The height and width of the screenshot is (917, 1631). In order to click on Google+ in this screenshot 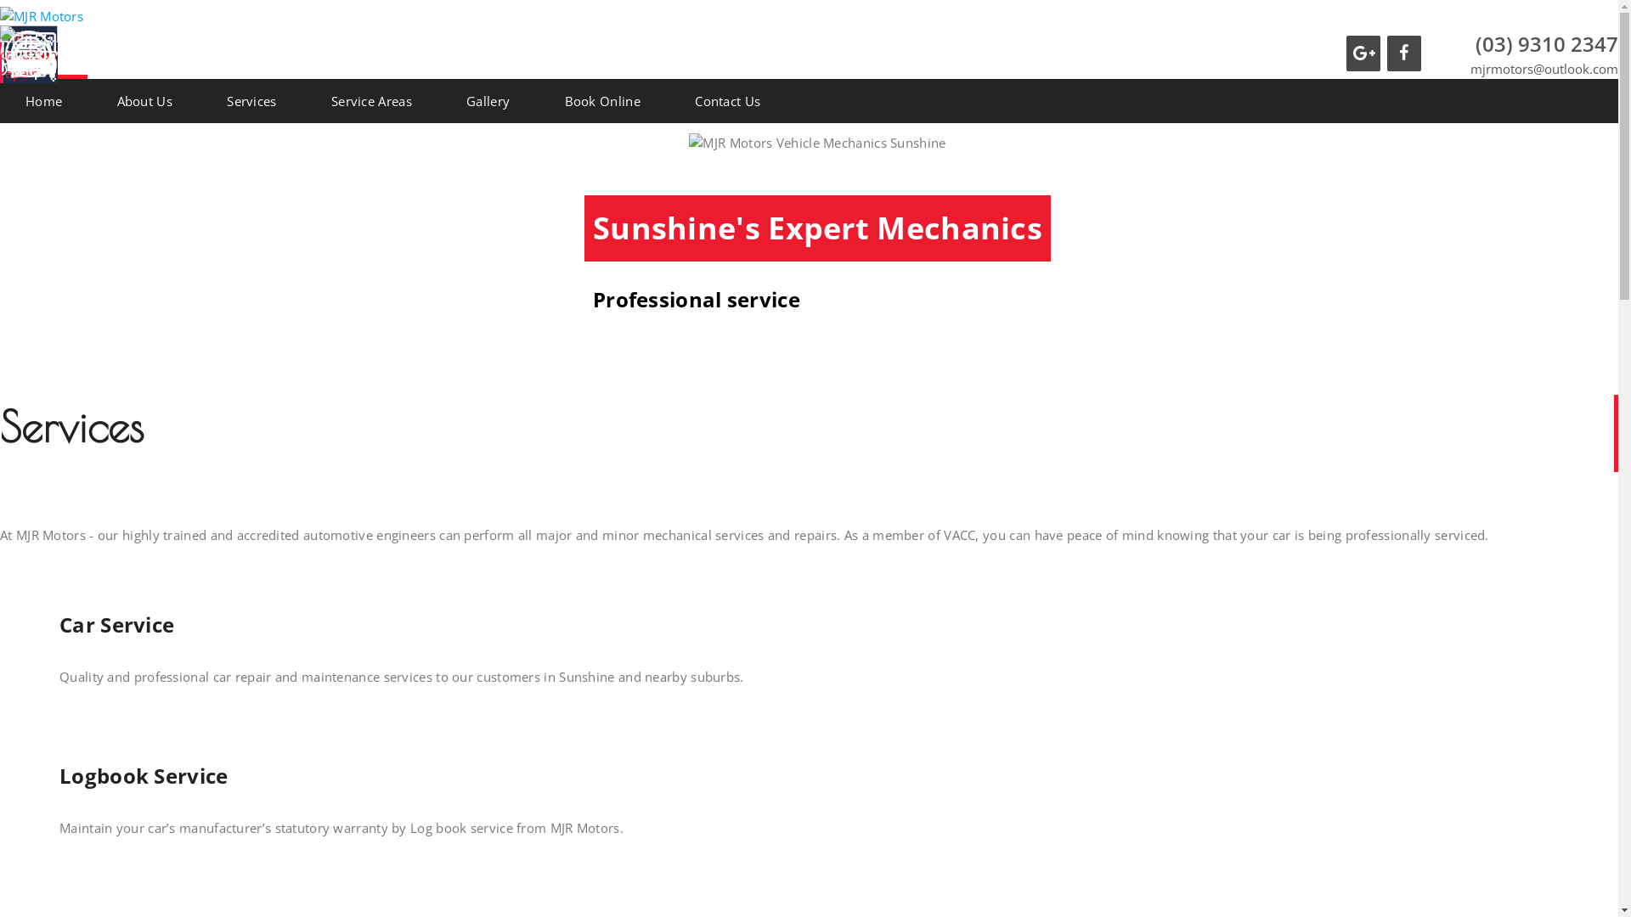, I will do `click(1363, 53)`.